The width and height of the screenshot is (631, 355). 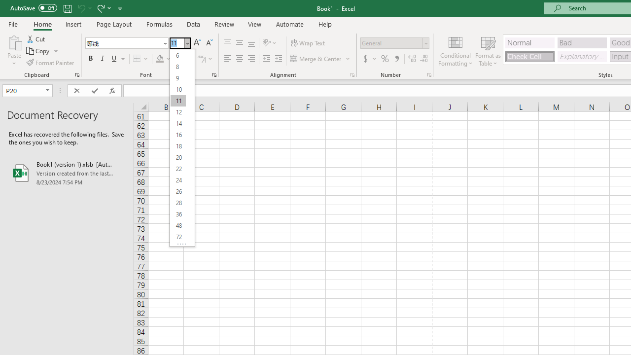 I want to click on Underline, so click(x=114, y=59).